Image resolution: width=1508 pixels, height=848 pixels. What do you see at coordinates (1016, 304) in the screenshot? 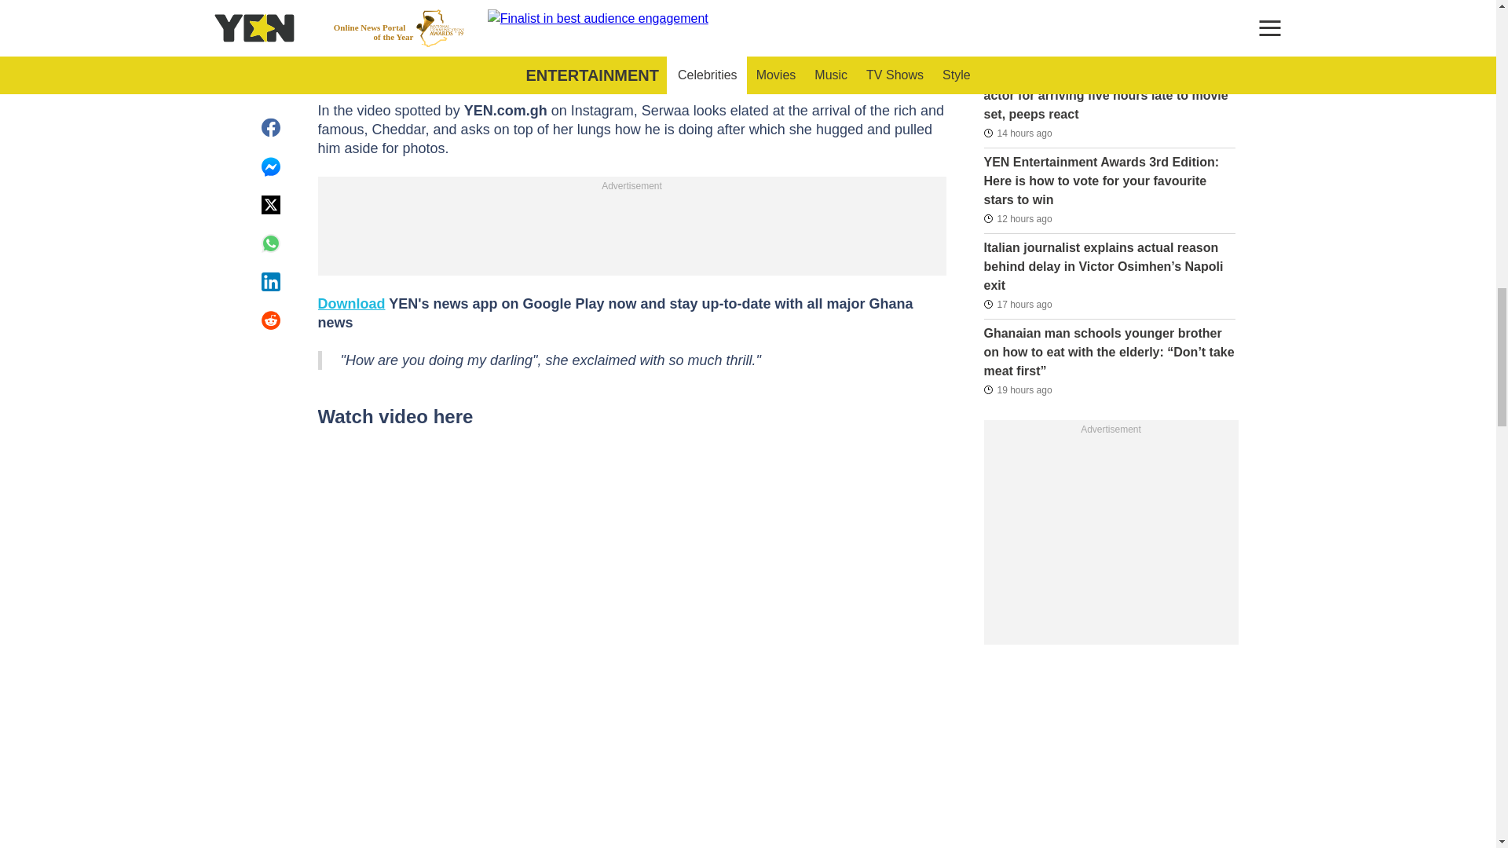
I see `2024-08-12T12:55:05Z` at bounding box center [1016, 304].